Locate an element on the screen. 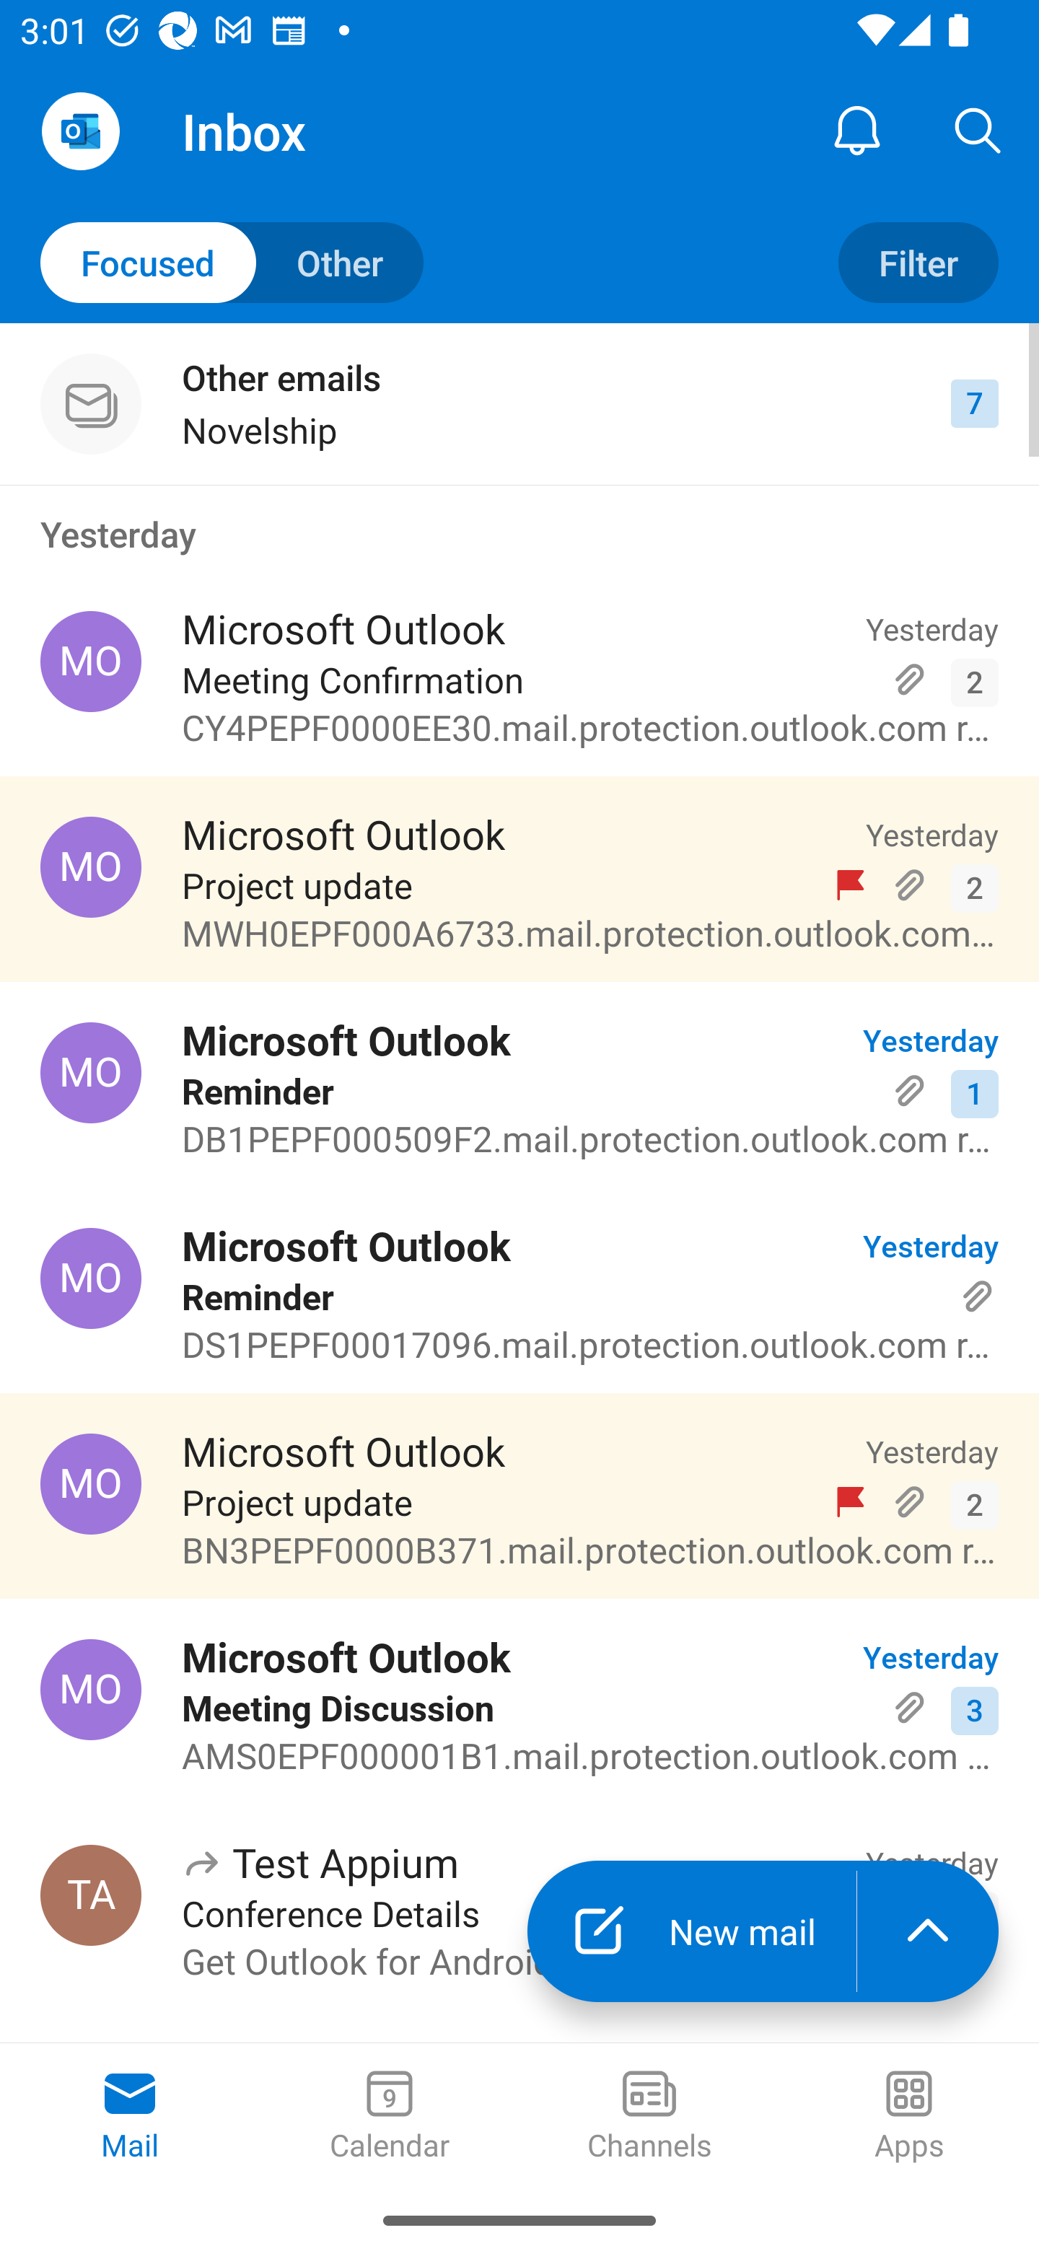  New mail is located at coordinates (691, 1931).